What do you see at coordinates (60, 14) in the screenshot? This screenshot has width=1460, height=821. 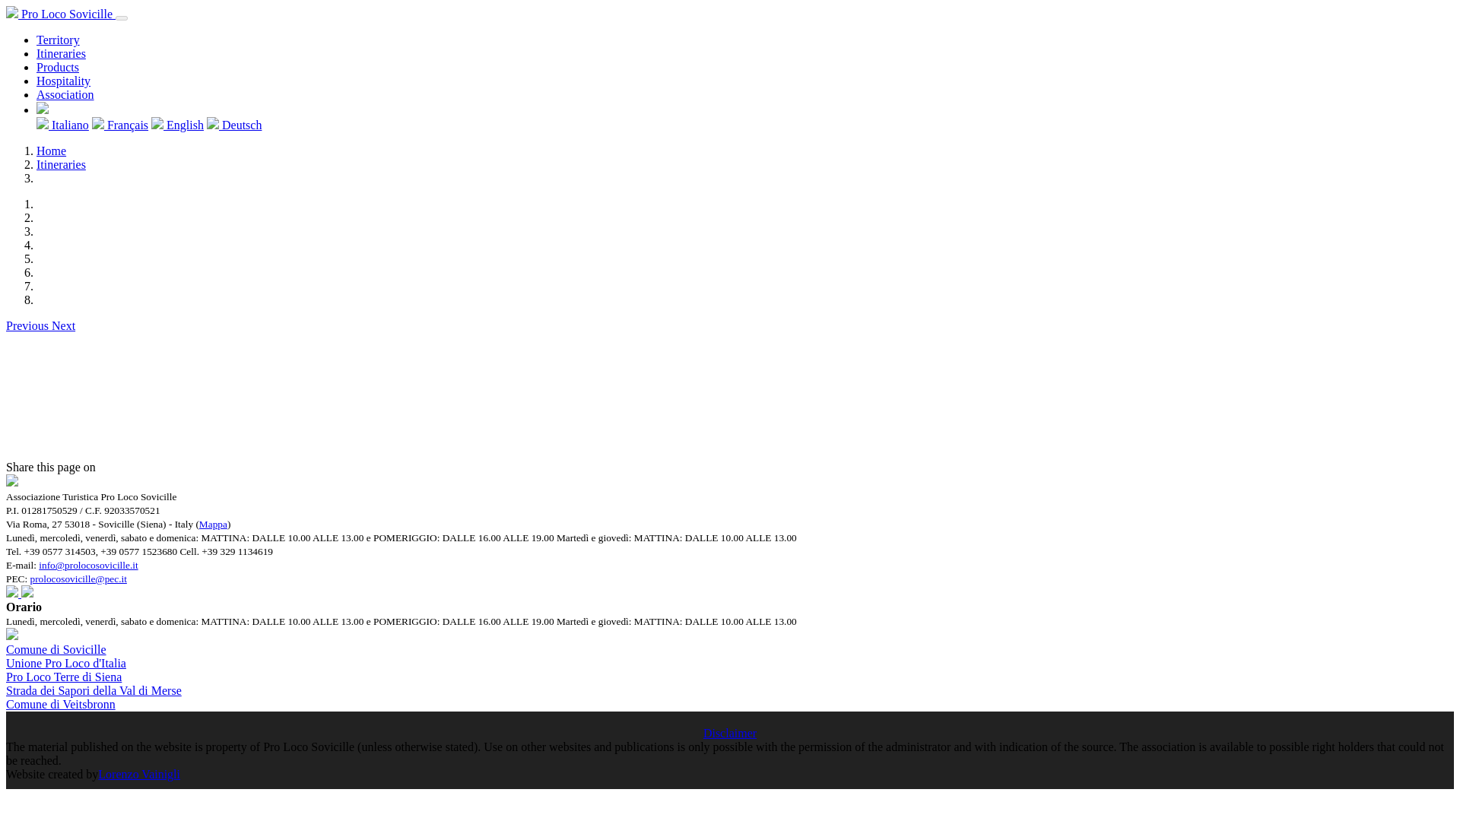 I see `Pro Loco Sovicille` at bounding box center [60, 14].